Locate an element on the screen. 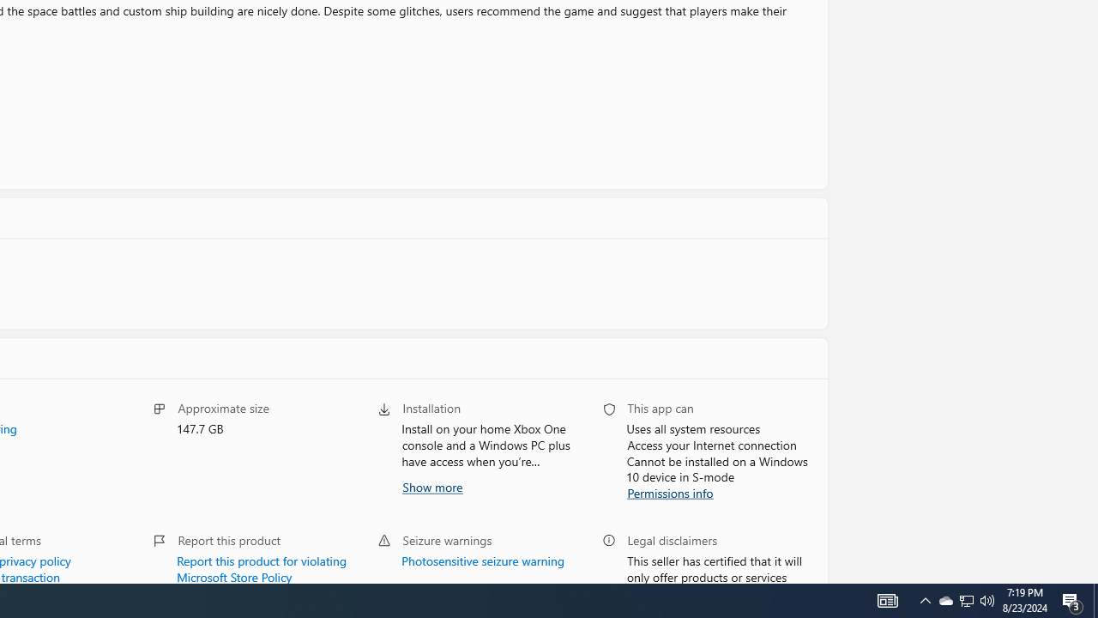 The image size is (1098, 618). Show more is located at coordinates (431, 486).